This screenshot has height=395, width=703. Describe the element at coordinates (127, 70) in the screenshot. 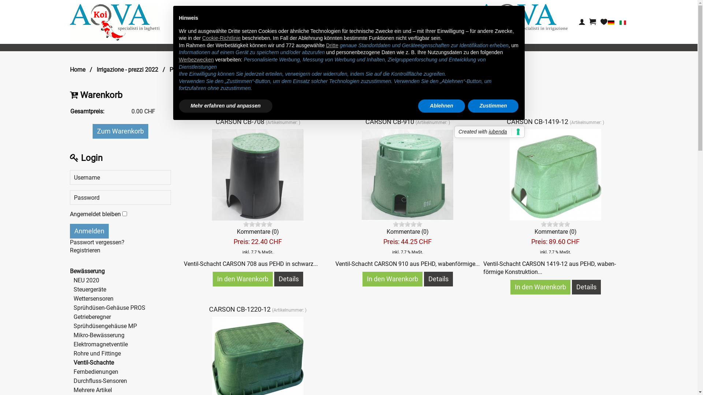

I see `Irrigazione - prezzi 2022` at that location.